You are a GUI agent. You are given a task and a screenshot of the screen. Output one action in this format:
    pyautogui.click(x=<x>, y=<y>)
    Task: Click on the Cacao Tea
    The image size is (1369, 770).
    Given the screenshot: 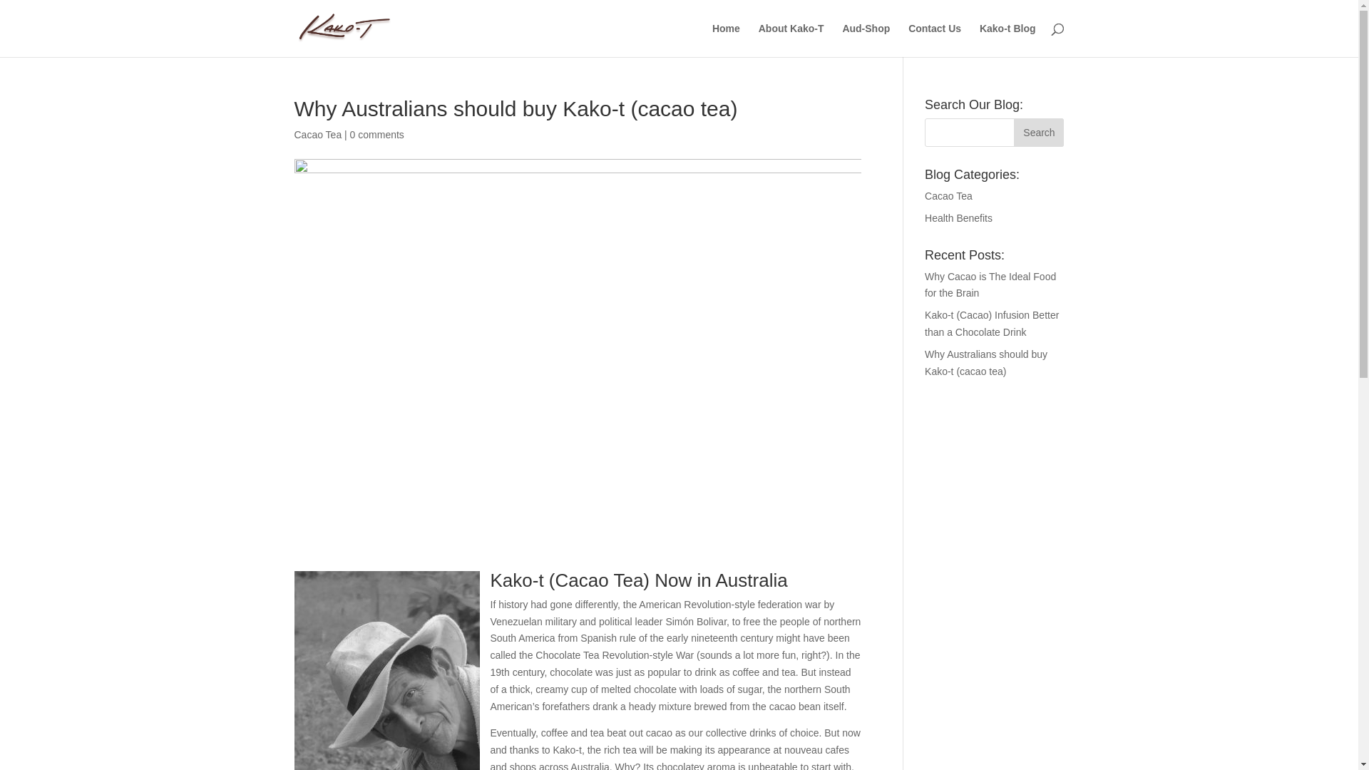 What is the action you would take?
    pyautogui.click(x=948, y=196)
    